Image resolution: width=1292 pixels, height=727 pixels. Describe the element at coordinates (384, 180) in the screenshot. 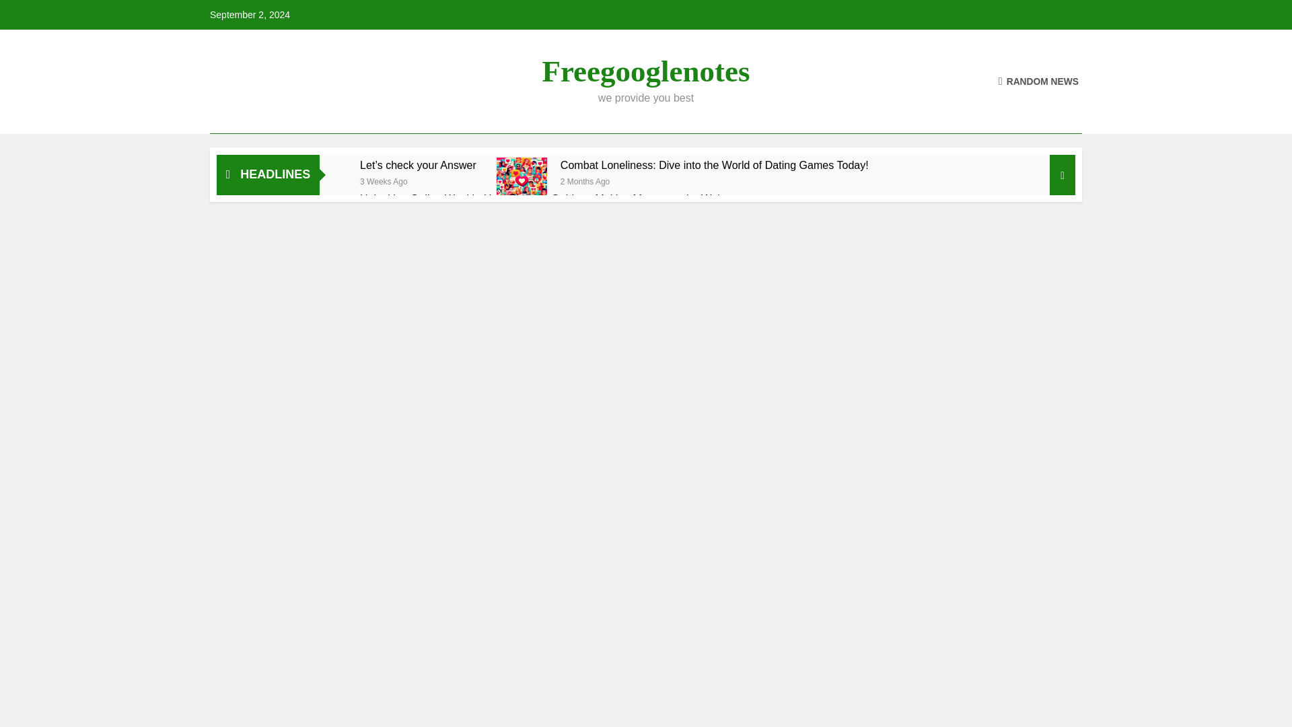

I see `3 Weeks Ago` at that location.